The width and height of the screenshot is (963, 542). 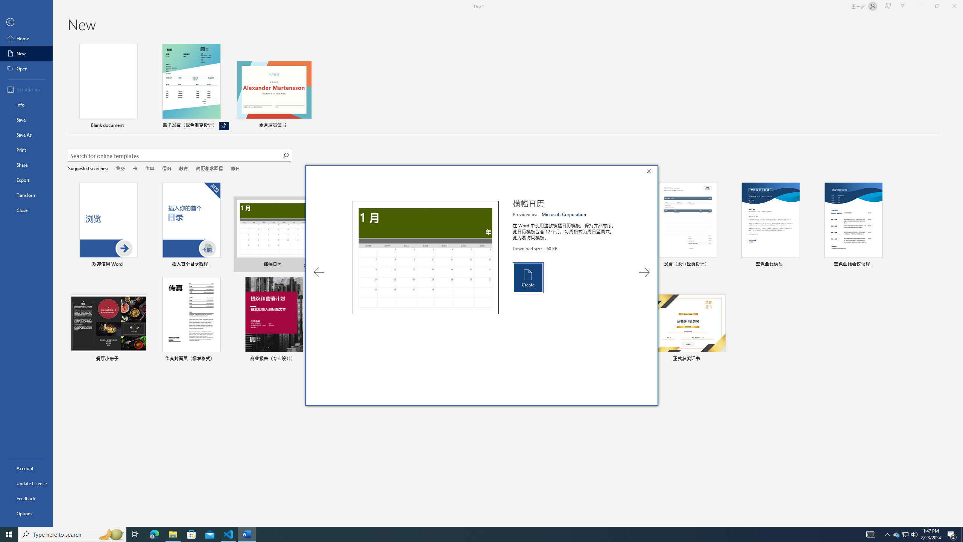 I want to click on Running applications, so click(x=26, y=135).